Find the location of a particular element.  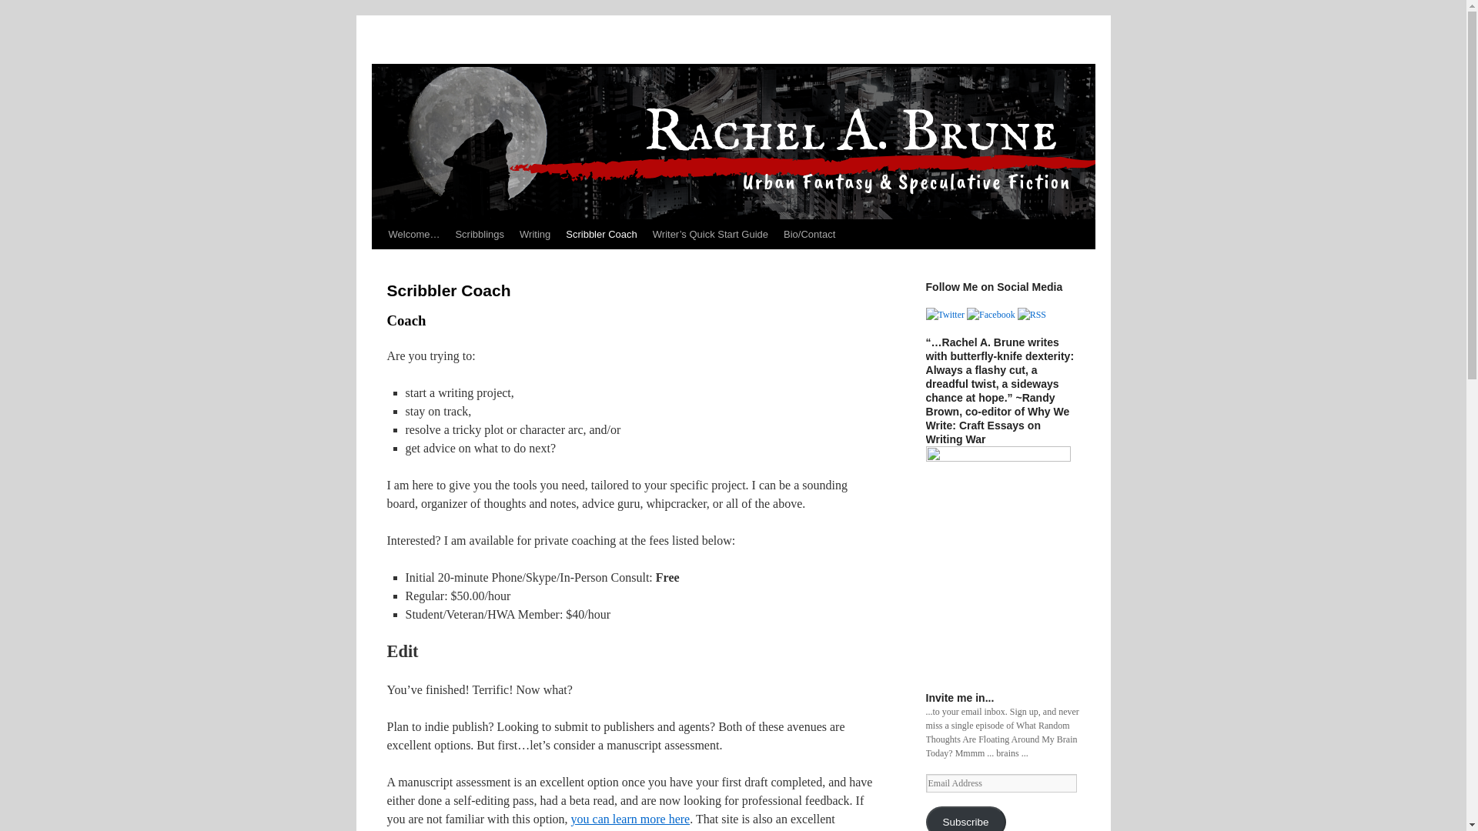

you can learn more here is located at coordinates (630, 819).